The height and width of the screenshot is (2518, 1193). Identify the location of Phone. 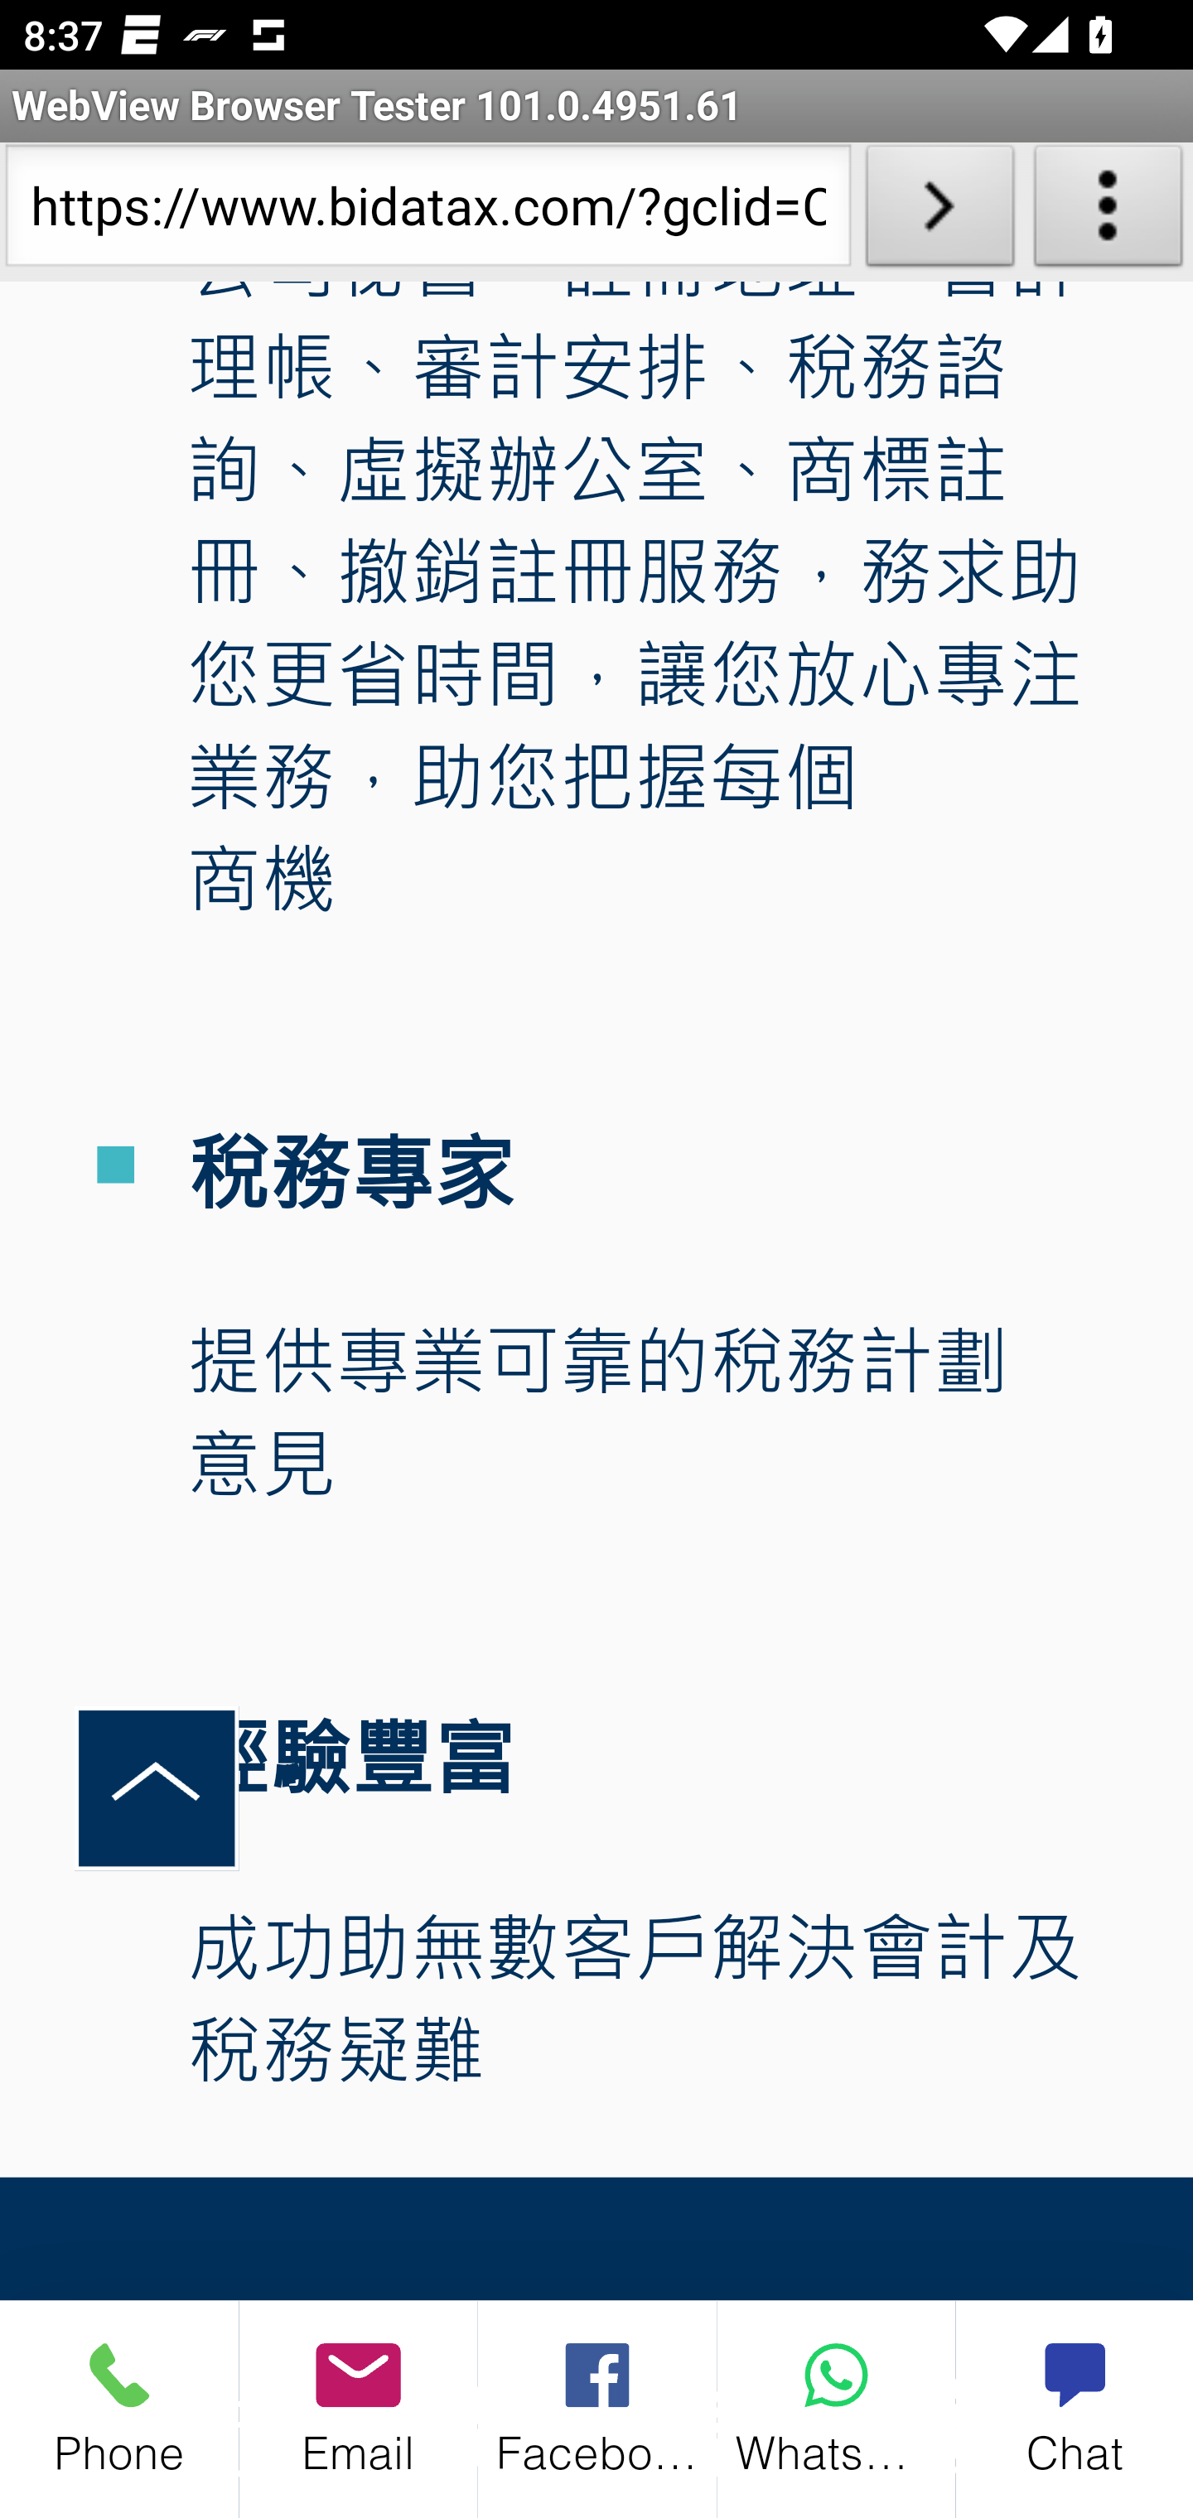
(119, 2407).